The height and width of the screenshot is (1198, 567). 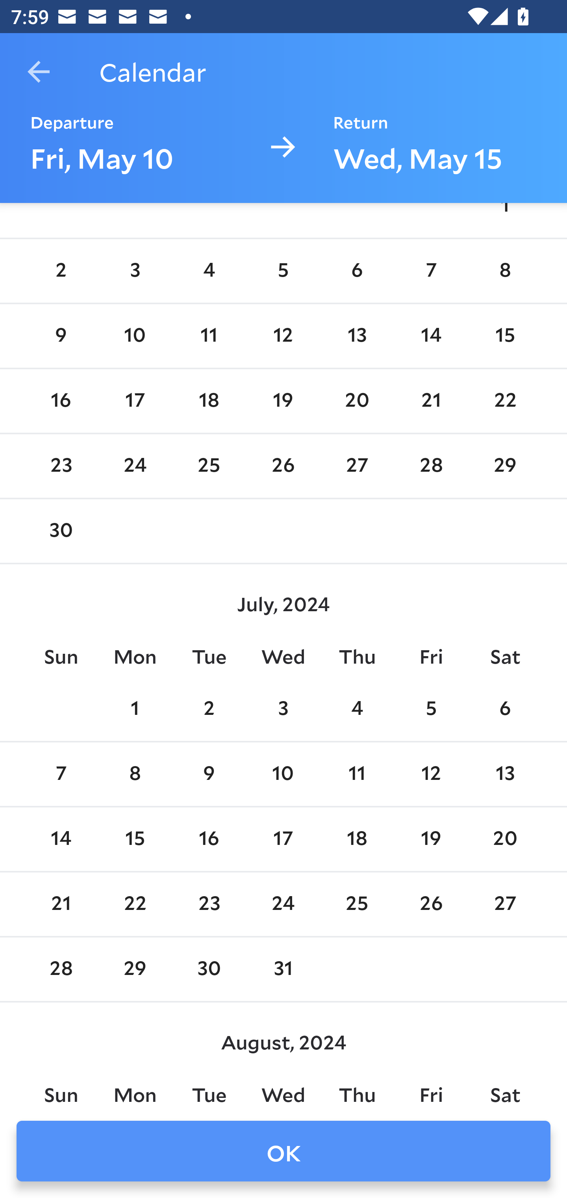 What do you see at coordinates (357, 270) in the screenshot?
I see `6` at bounding box center [357, 270].